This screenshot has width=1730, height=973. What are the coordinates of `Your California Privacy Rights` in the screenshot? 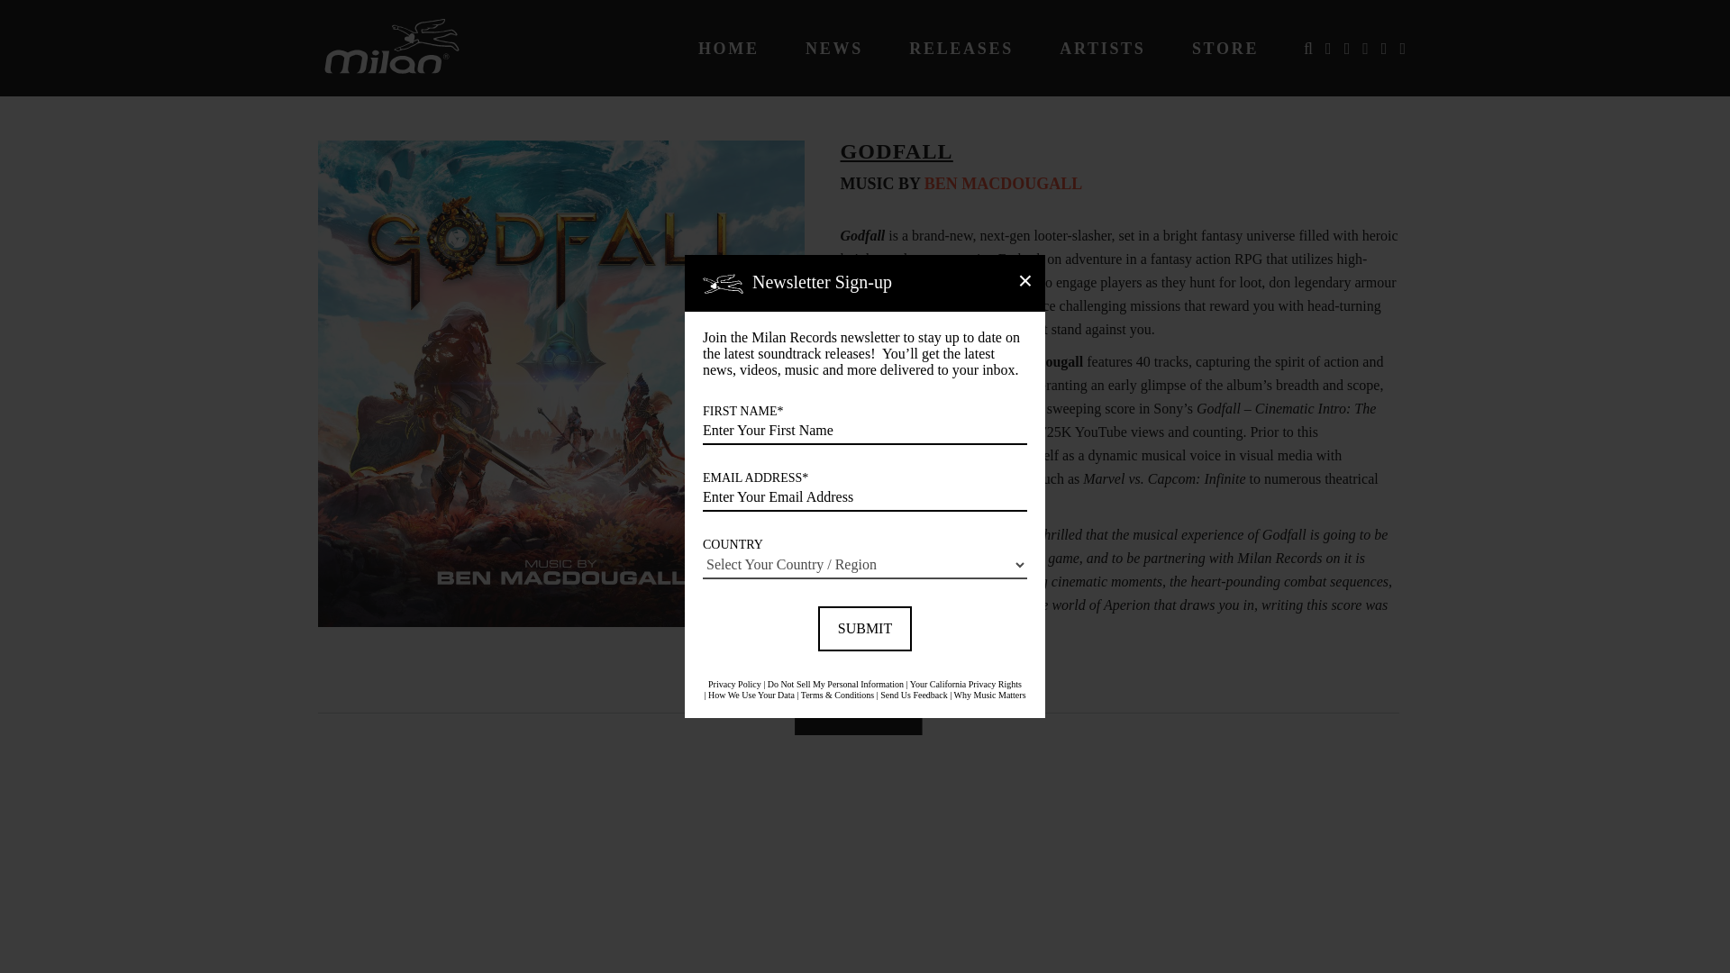 It's located at (966, 683).